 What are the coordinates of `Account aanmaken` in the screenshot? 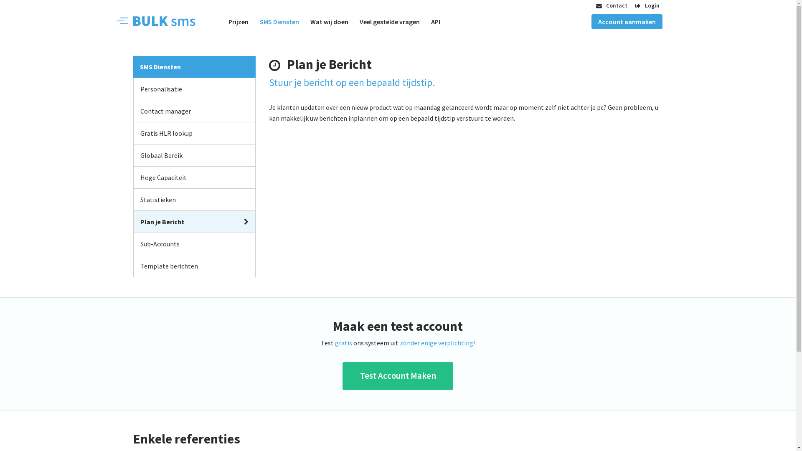 It's located at (627, 22).